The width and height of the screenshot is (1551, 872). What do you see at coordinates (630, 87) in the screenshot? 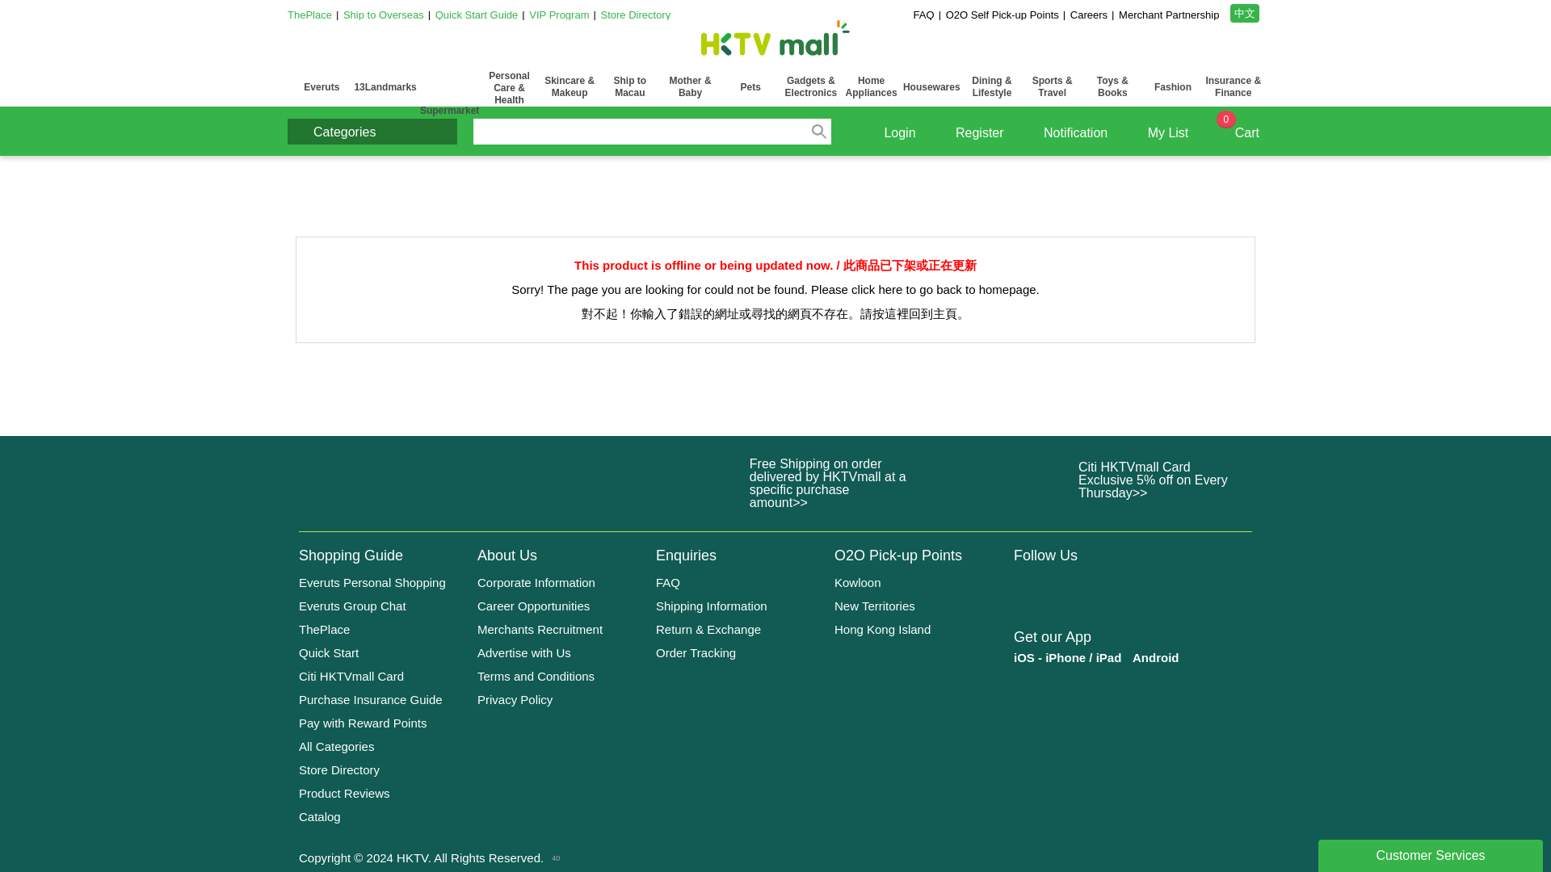
I see `Ship to Macau` at bounding box center [630, 87].